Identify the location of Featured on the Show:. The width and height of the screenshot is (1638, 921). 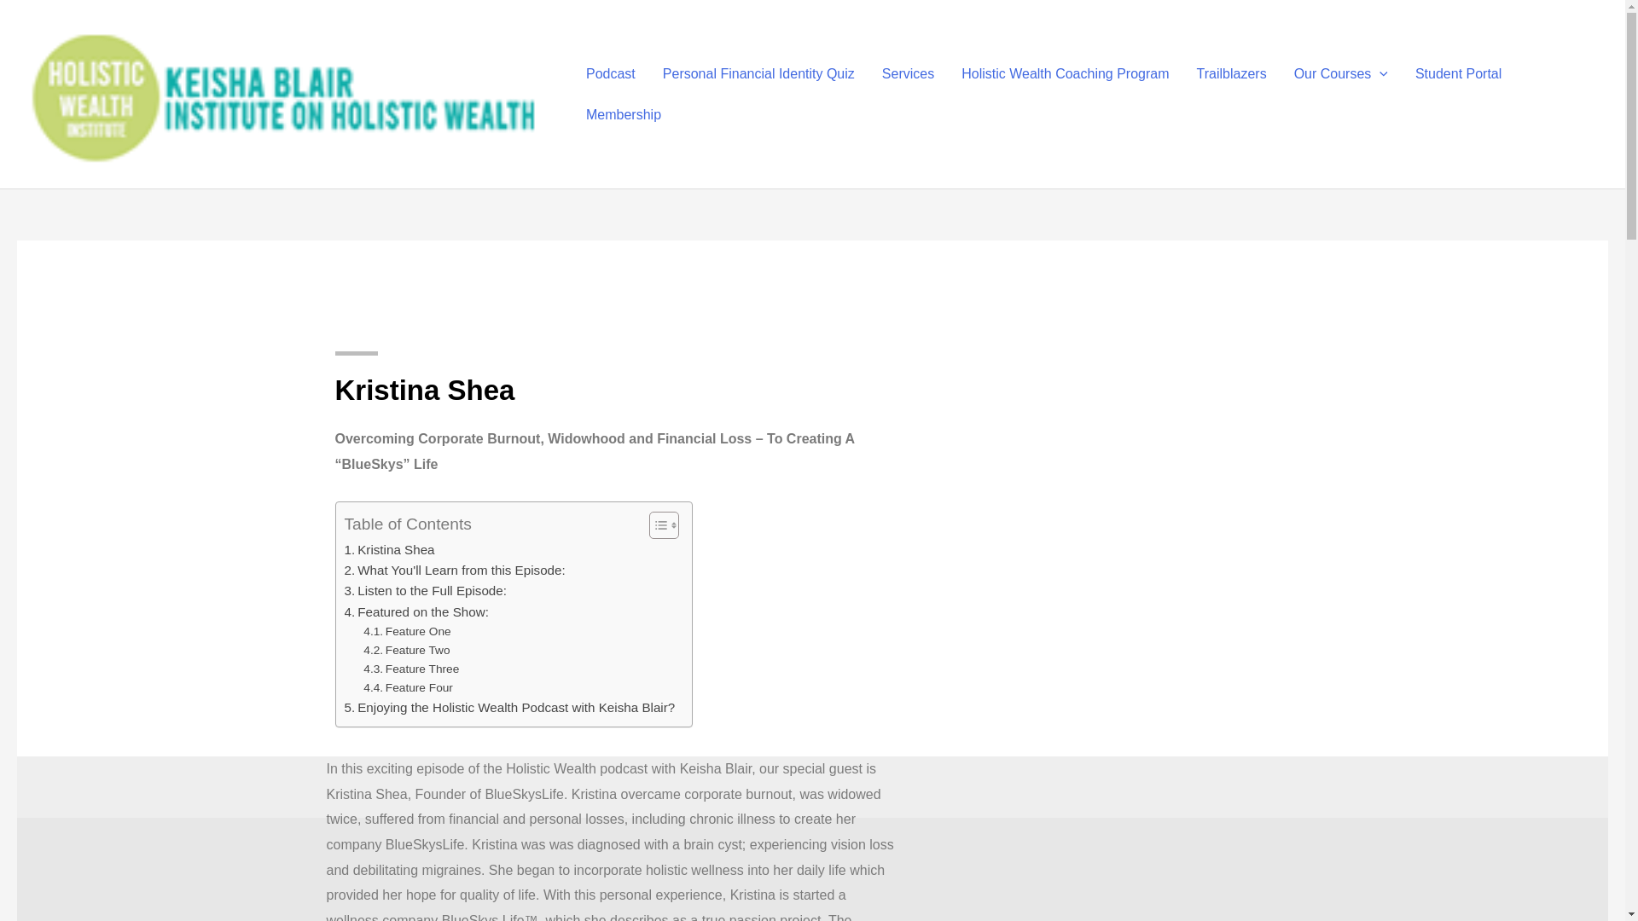
(416, 612).